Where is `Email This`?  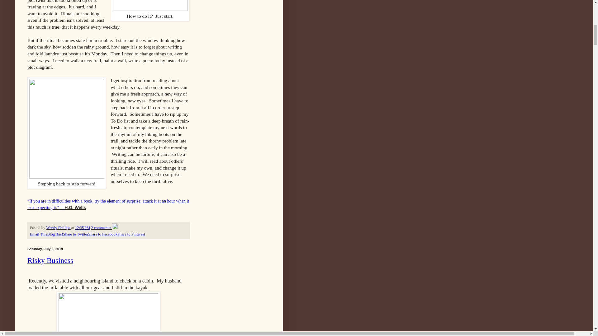 Email This is located at coordinates (39, 234).